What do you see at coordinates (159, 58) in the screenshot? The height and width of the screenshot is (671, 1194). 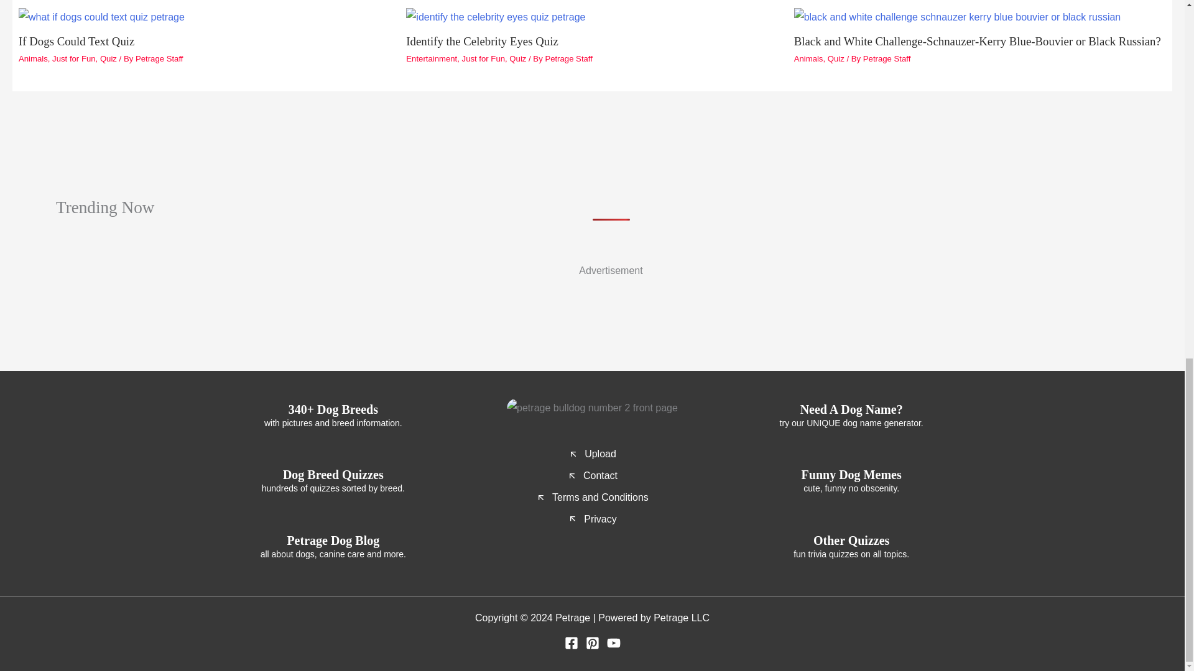 I see `View all posts by Petrage Staff` at bounding box center [159, 58].